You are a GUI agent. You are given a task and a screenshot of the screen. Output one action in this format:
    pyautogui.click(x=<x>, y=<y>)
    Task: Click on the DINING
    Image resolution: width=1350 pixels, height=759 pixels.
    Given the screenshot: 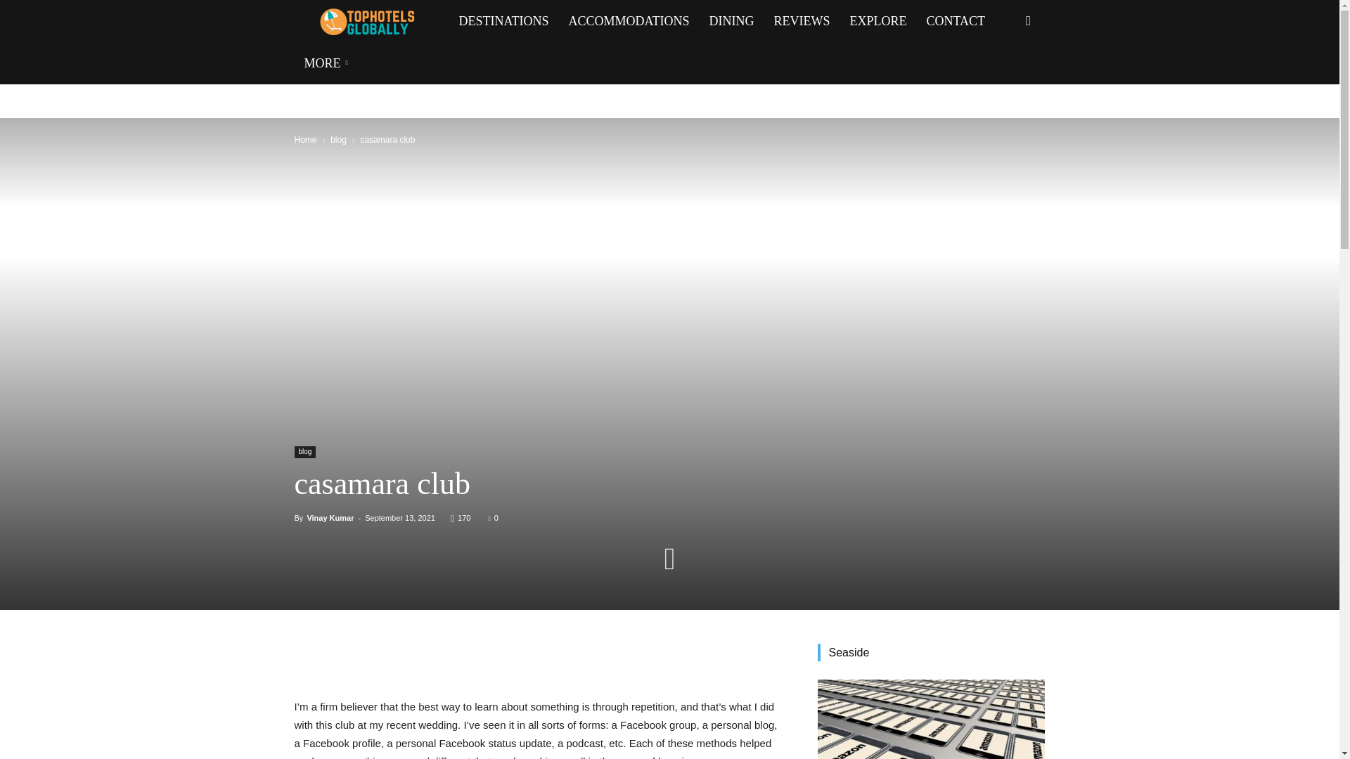 What is the action you would take?
    pyautogui.click(x=731, y=21)
    